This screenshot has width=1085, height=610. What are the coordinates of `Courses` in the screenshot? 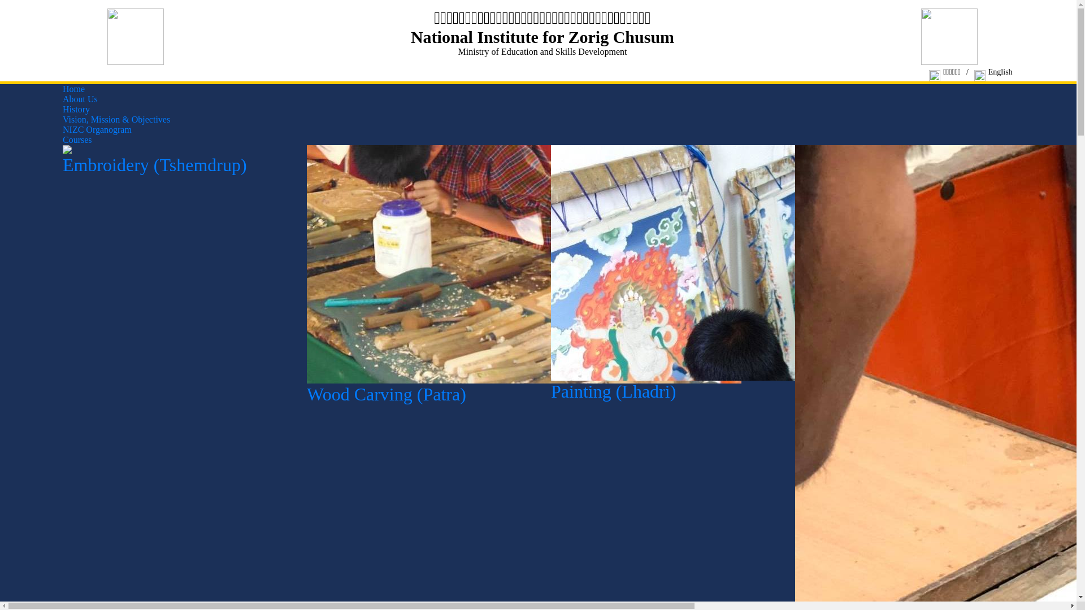 It's located at (77, 140).